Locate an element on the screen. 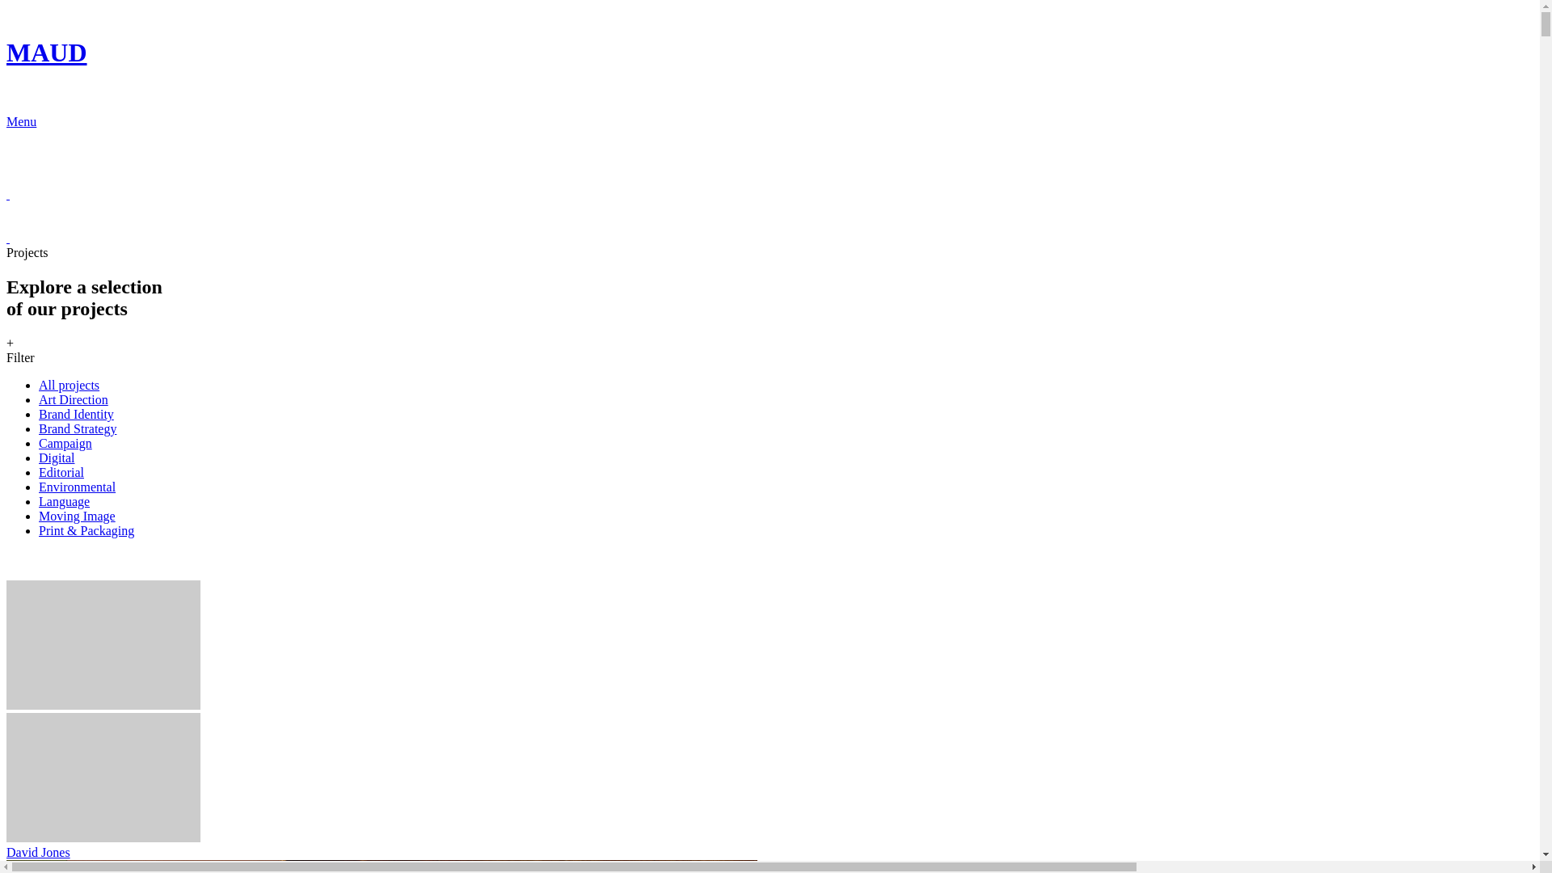  Digital is located at coordinates (57, 458).